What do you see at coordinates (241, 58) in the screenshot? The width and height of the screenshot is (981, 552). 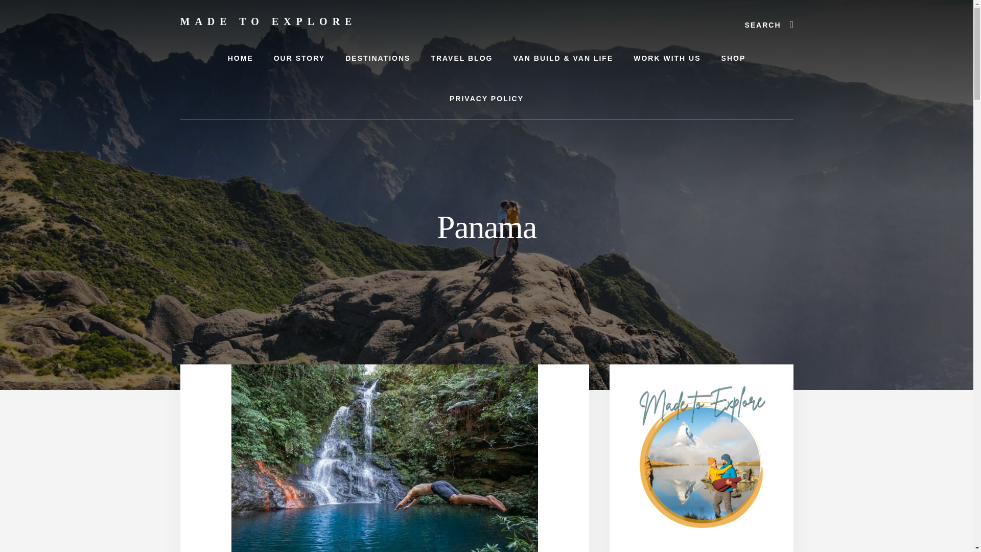 I see `HOME` at bounding box center [241, 58].